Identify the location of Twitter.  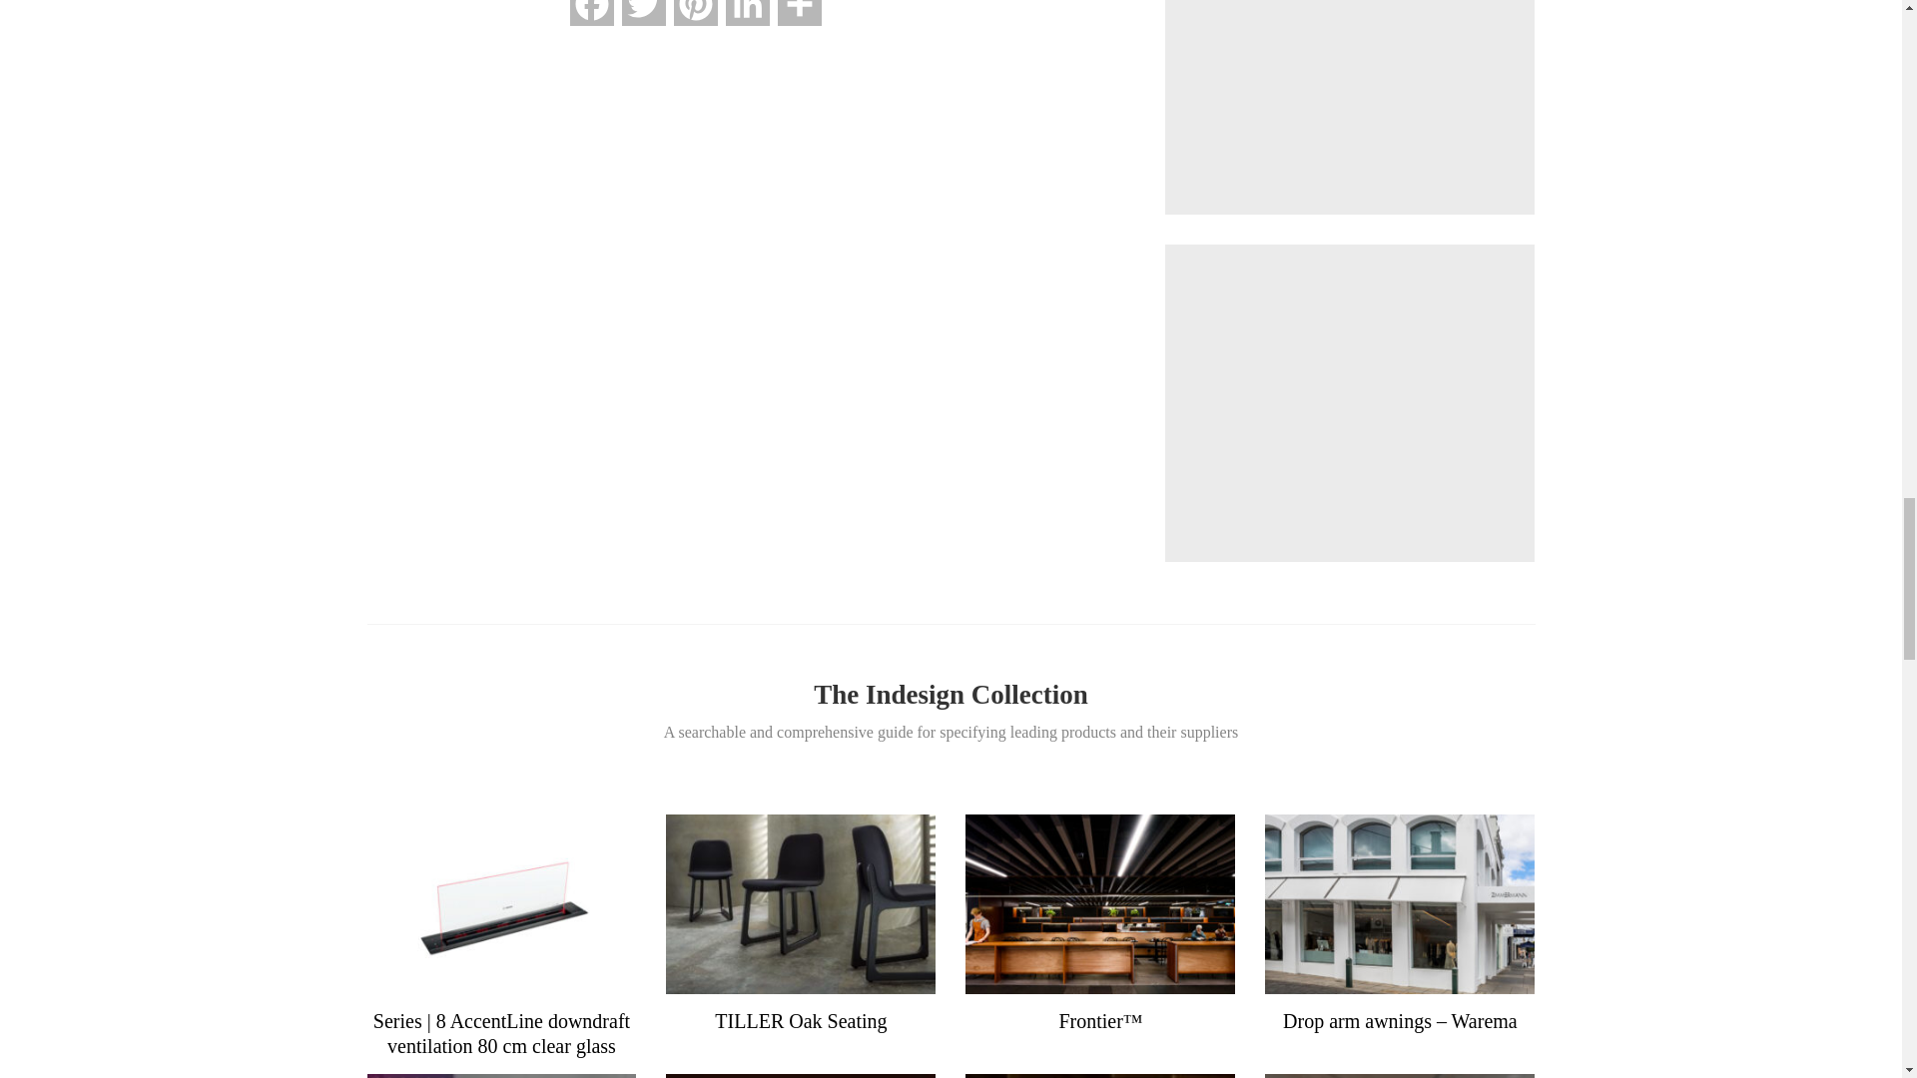
(643, 22).